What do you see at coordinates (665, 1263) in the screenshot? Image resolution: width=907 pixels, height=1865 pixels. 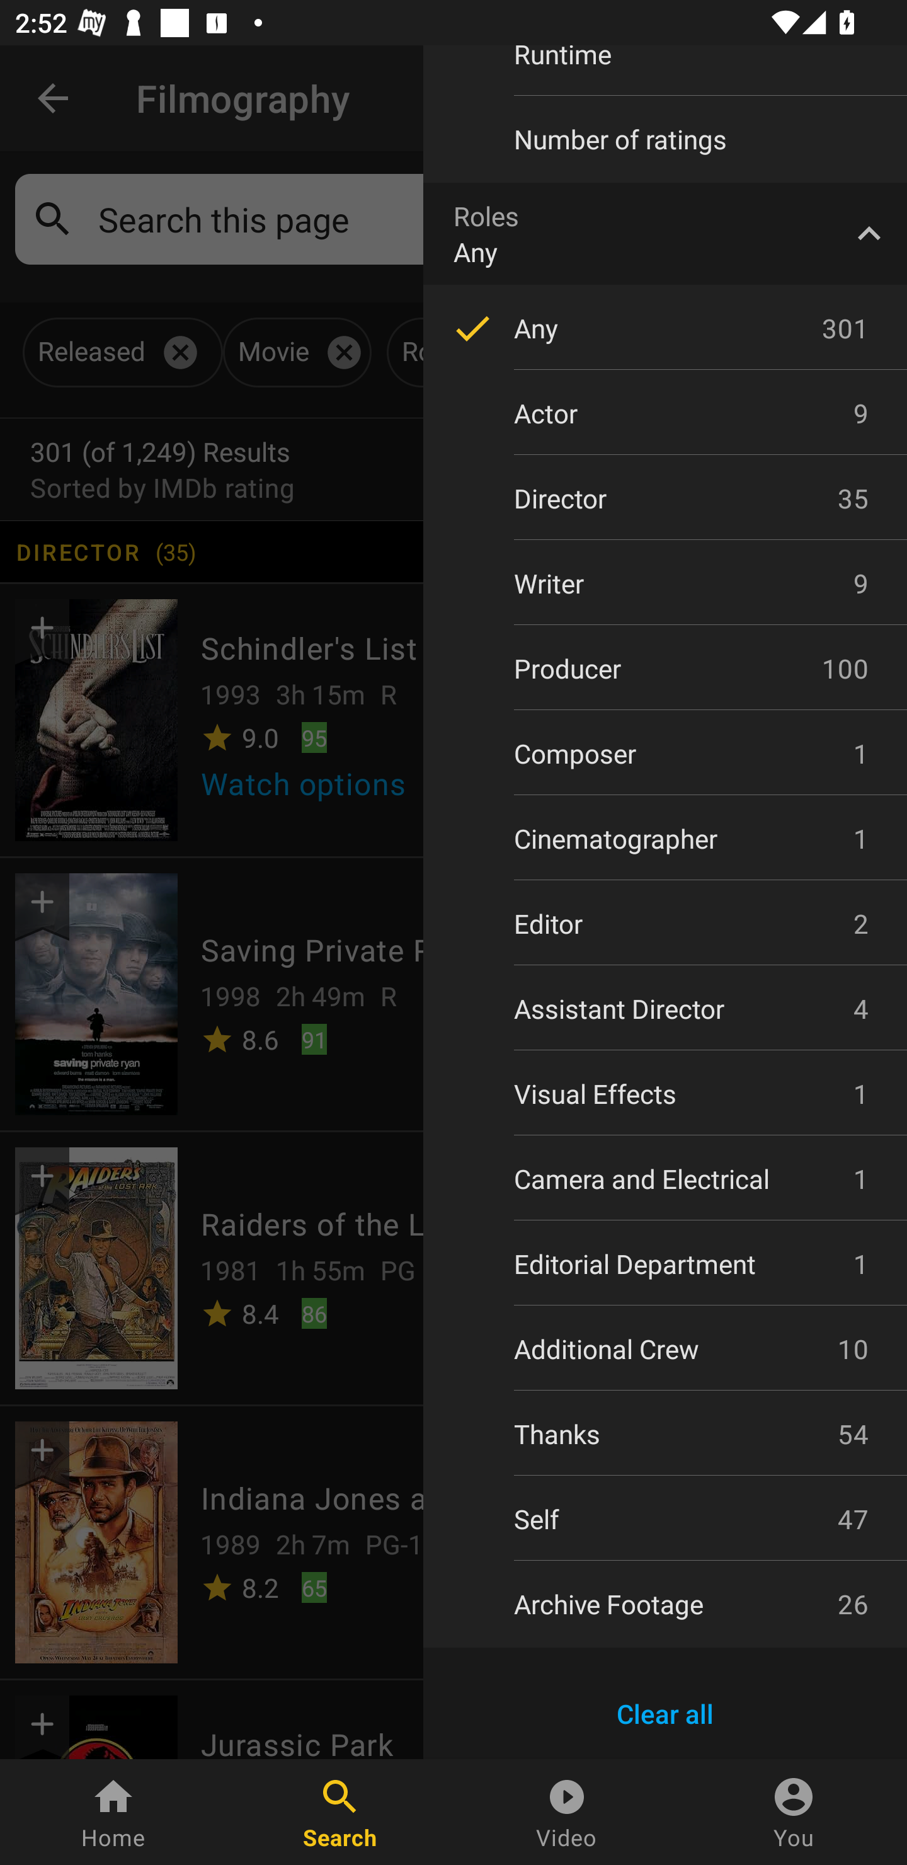 I see `Editorial Department 1` at bounding box center [665, 1263].